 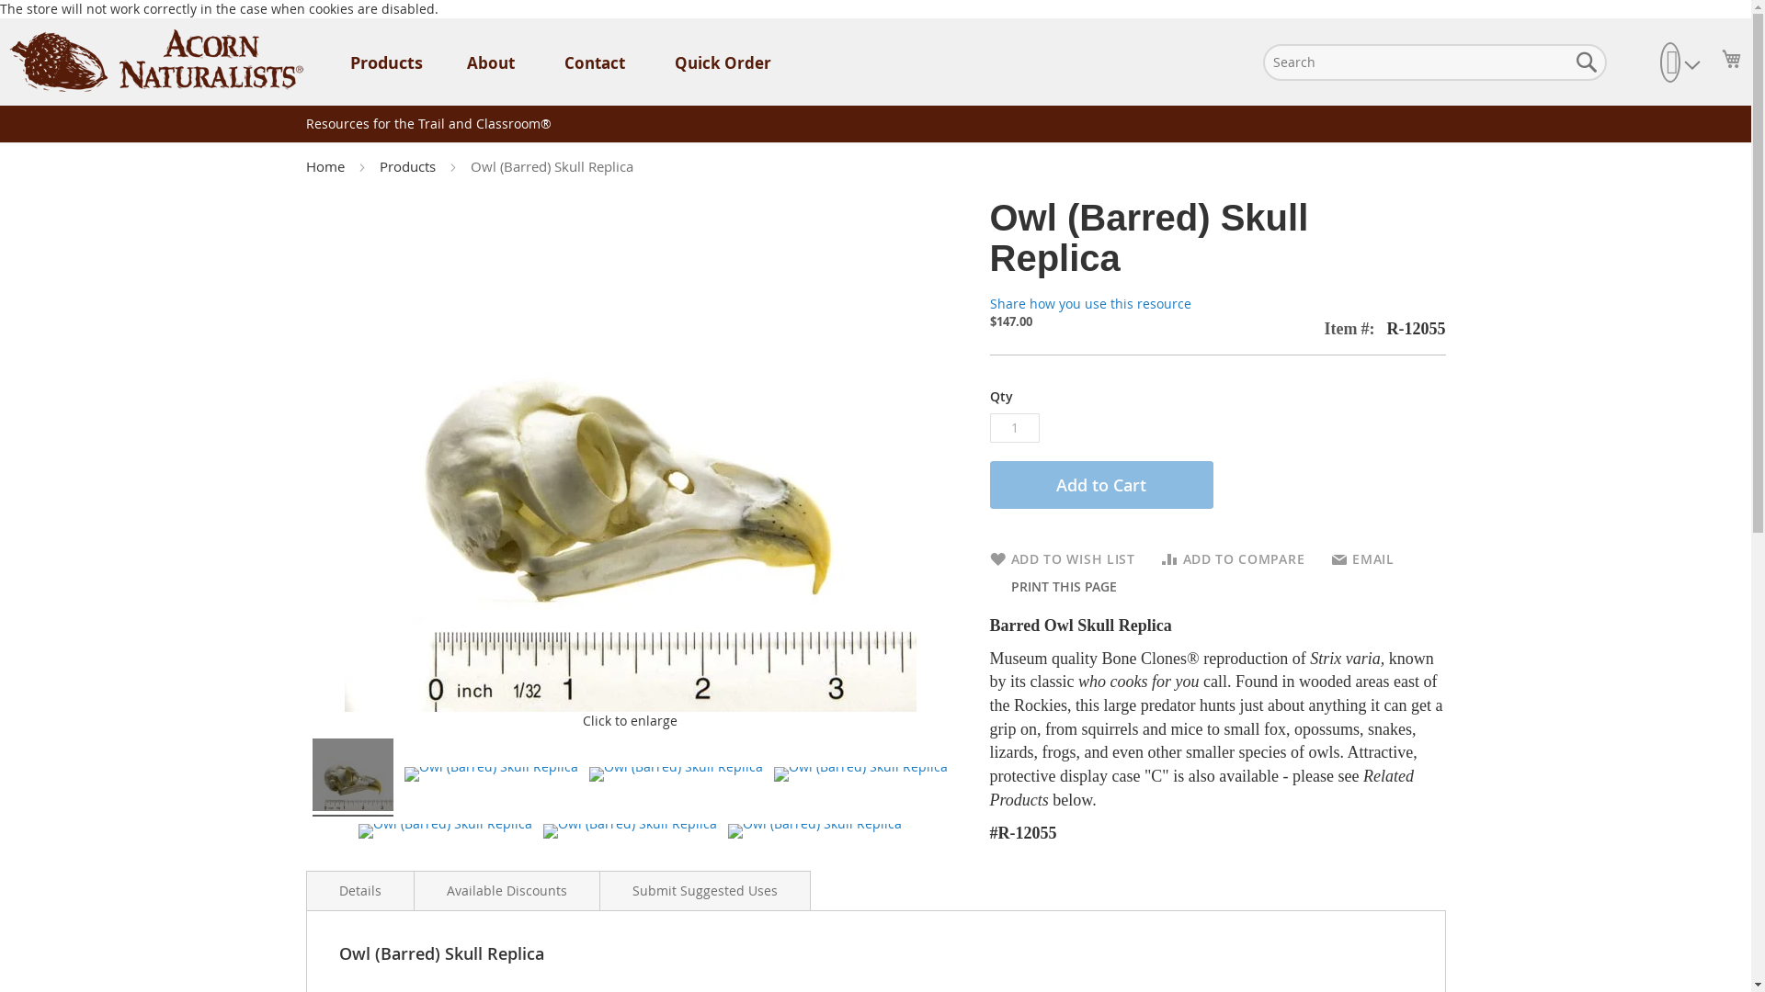 I want to click on Home, so click(x=326, y=165).